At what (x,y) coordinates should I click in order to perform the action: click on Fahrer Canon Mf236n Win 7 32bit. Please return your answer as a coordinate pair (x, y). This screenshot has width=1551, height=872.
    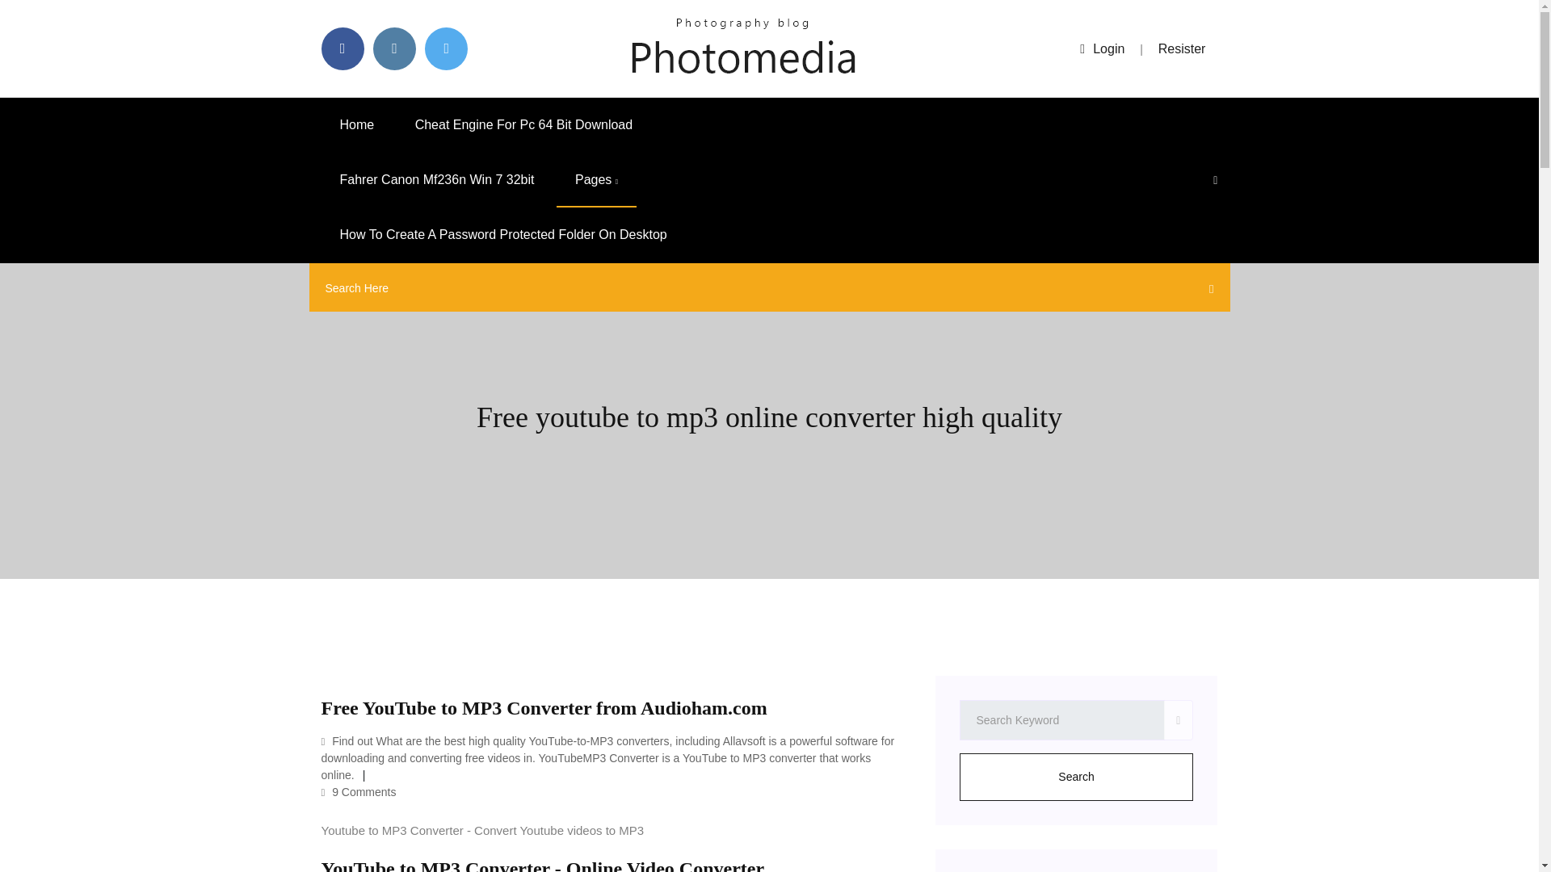
    Looking at the image, I should click on (437, 180).